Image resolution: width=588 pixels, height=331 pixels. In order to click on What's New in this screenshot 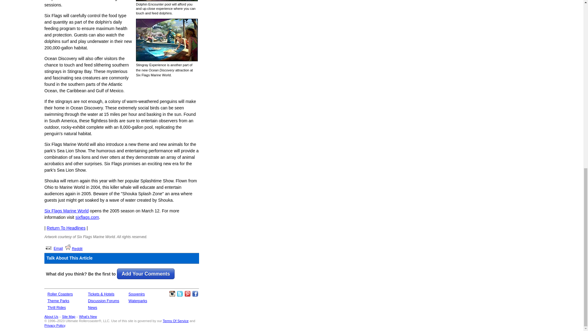, I will do `click(88, 316)`.